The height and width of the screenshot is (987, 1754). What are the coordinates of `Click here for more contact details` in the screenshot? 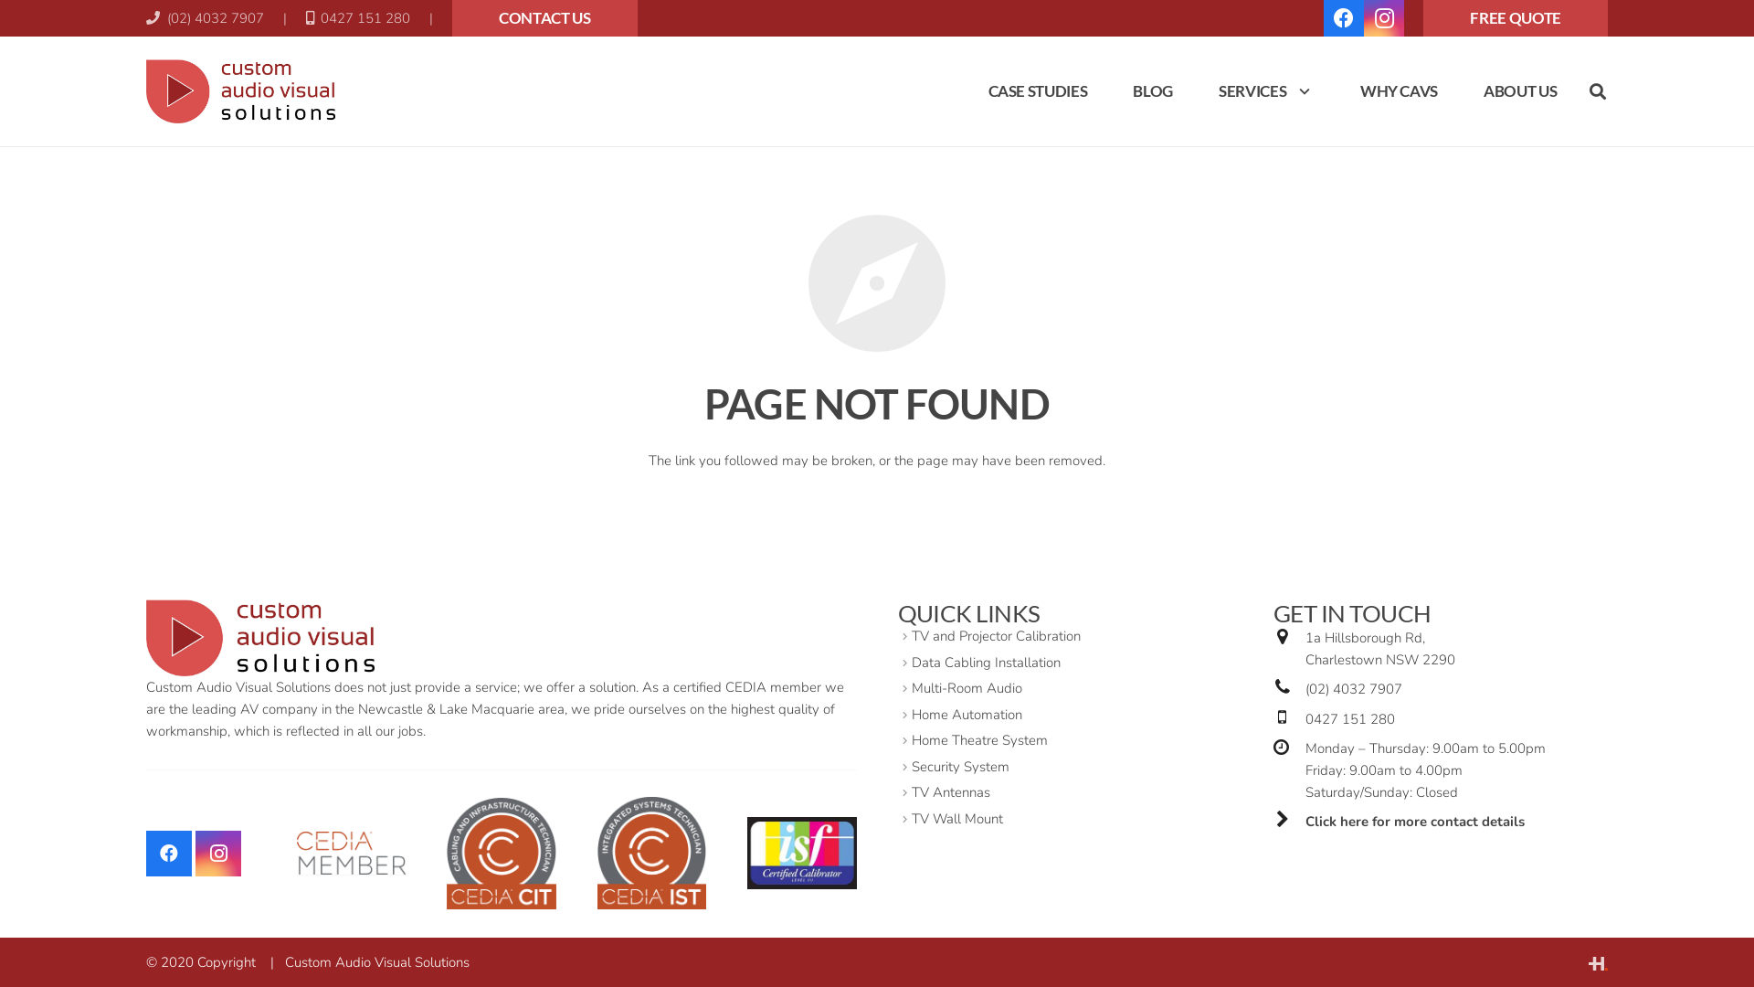 It's located at (1415, 822).